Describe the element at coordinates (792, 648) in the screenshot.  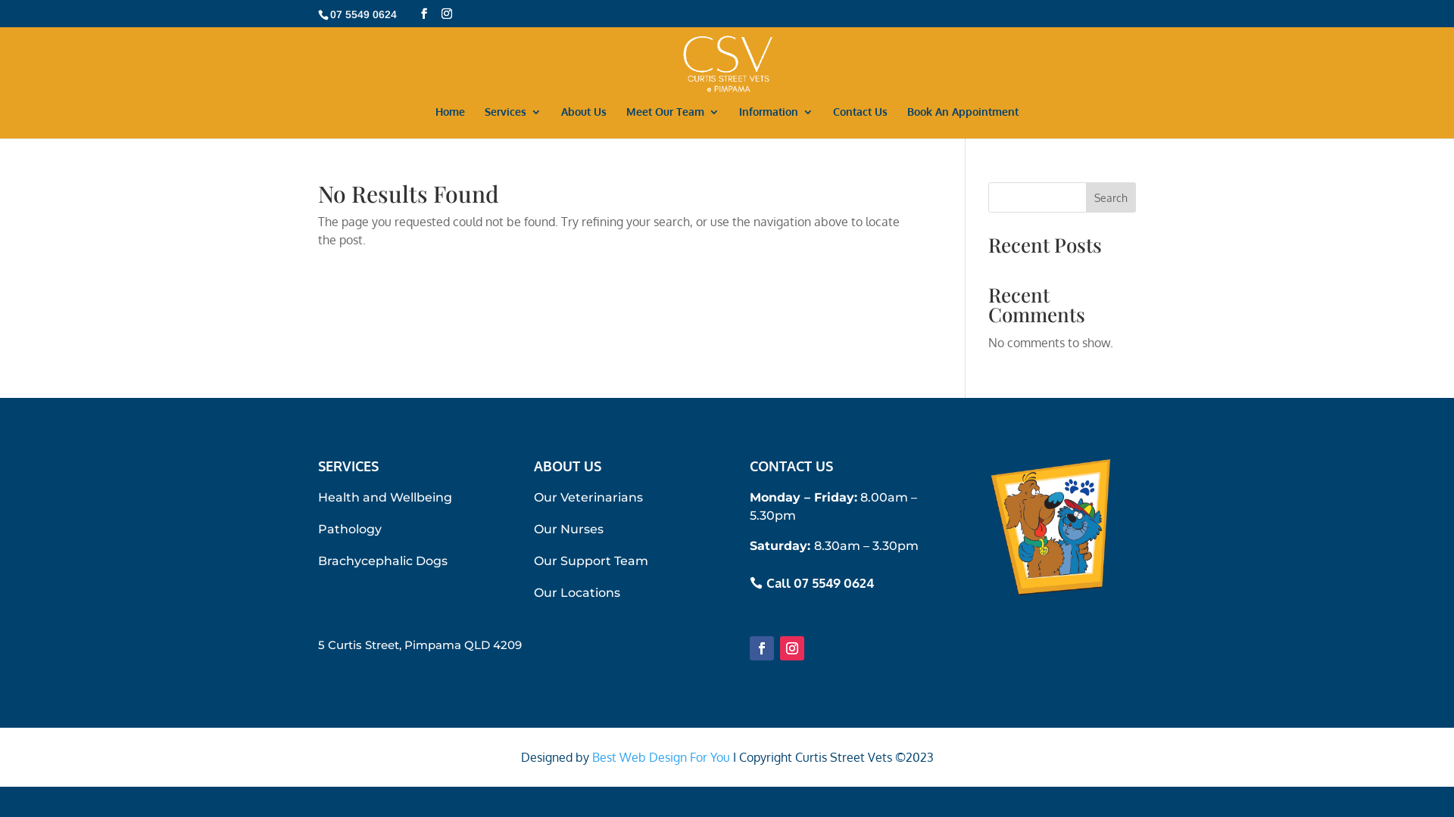
I see `Follow on Instagram` at that location.